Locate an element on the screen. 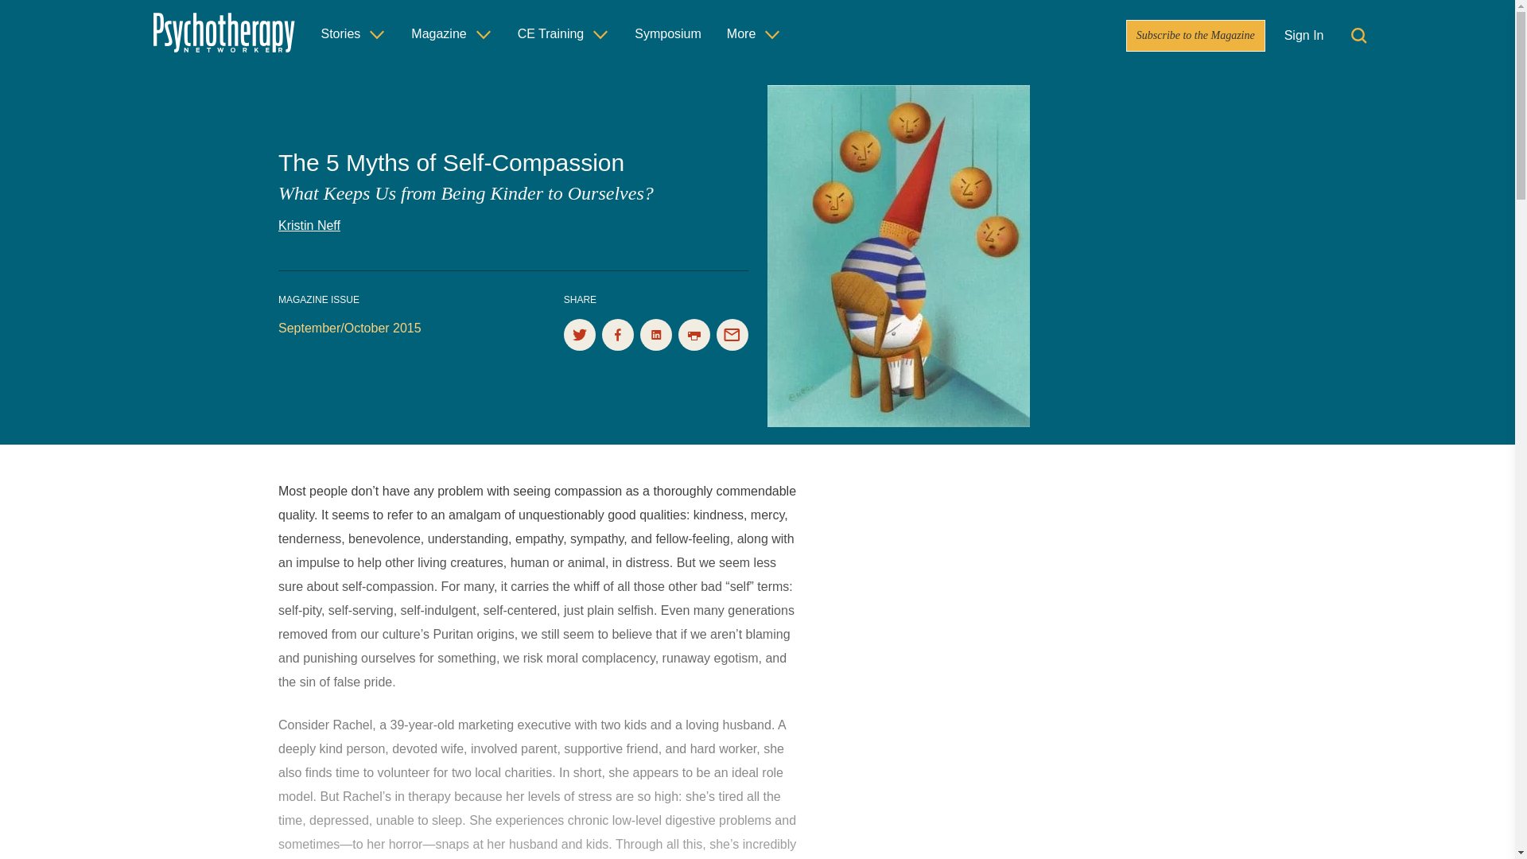  Stories is located at coordinates (353, 33).